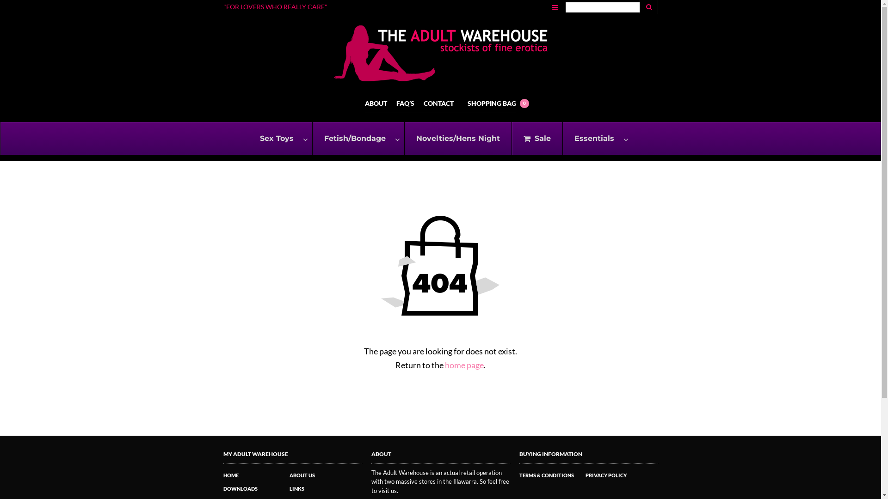  What do you see at coordinates (546, 475) in the screenshot?
I see `TERMS & CONDITIONS` at bounding box center [546, 475].